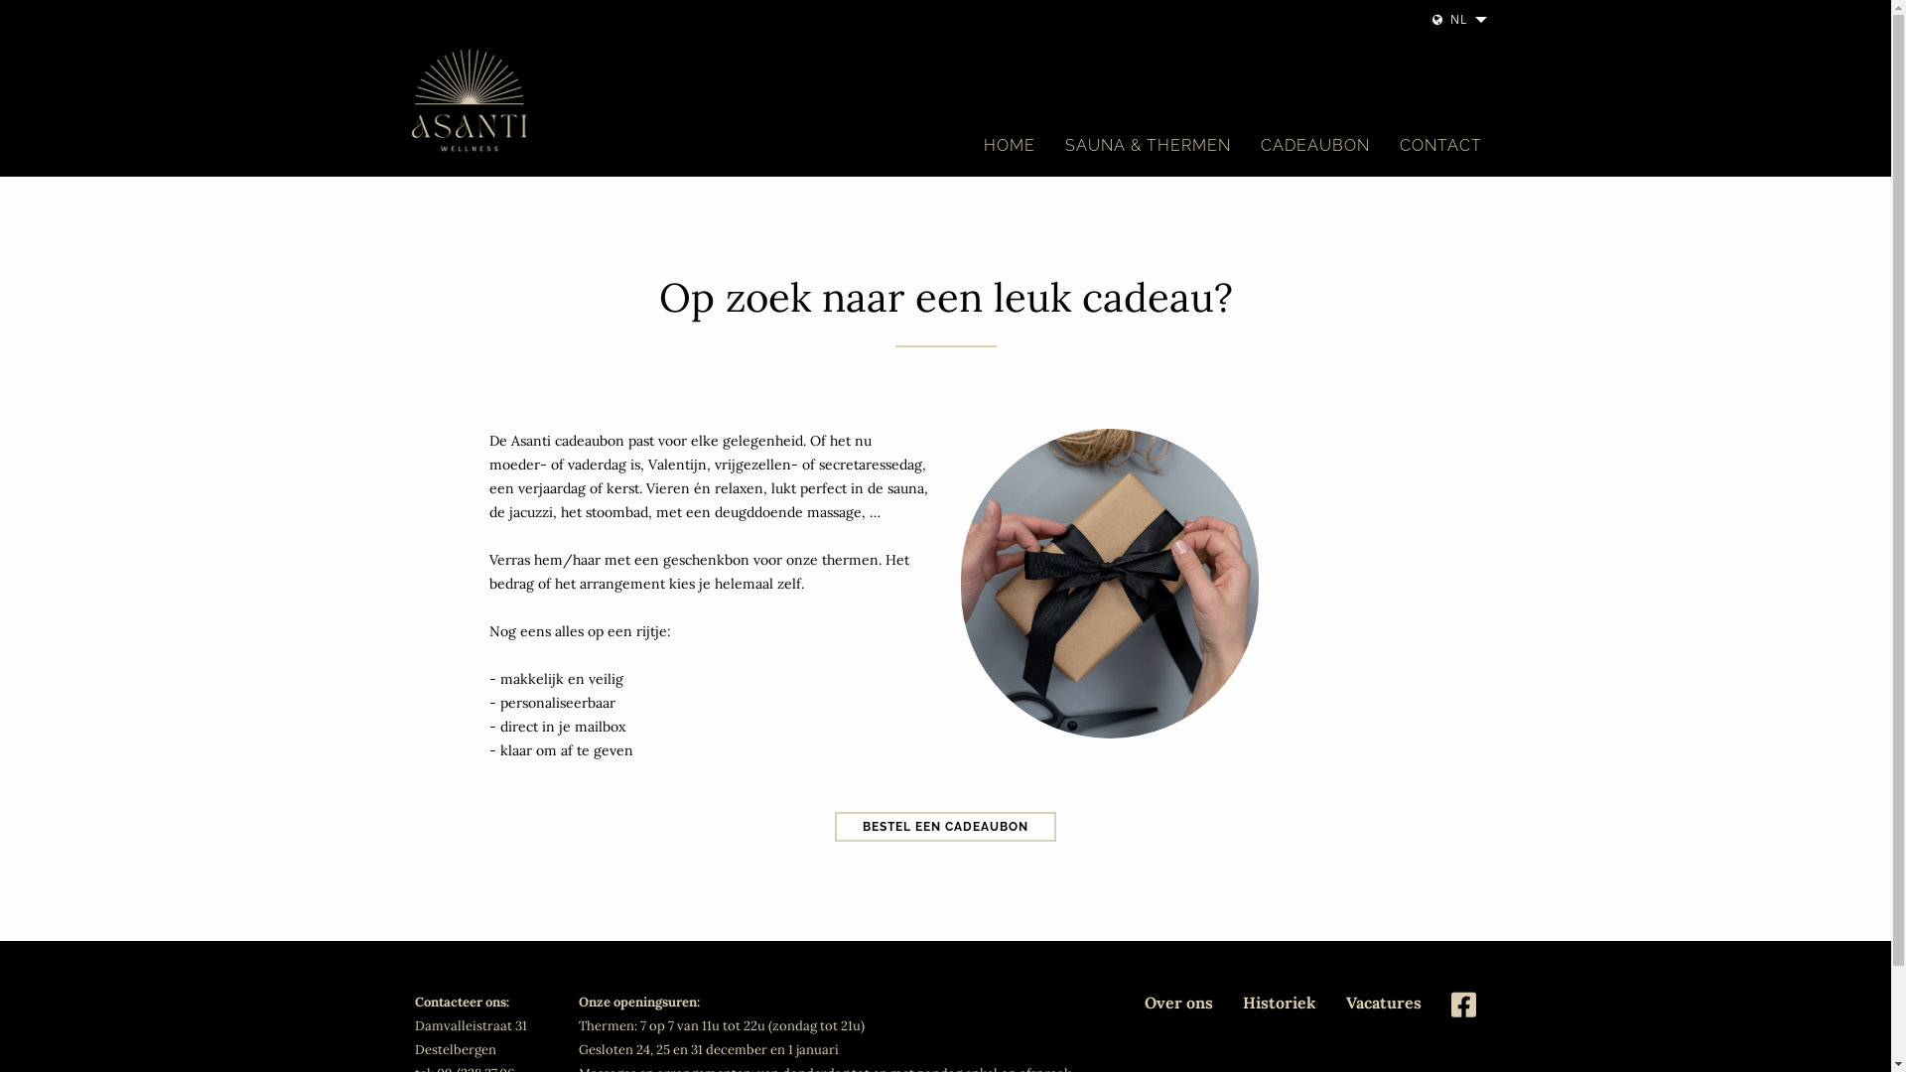  I want to click on HOME, so click(1010, 146).